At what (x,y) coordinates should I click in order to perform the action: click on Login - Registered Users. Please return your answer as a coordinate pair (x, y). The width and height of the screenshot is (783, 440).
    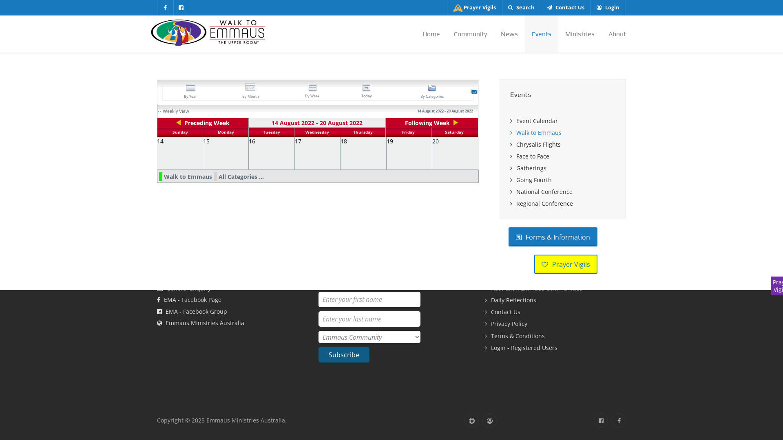
    Looking at the image, I should click on (489, 420).